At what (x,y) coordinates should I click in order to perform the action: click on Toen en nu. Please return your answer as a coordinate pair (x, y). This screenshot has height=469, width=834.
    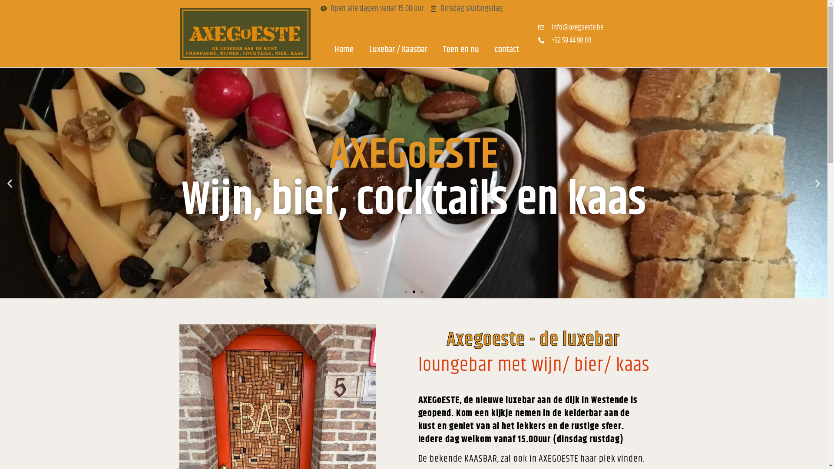
    Looking at the image, I should click on (461, 50).